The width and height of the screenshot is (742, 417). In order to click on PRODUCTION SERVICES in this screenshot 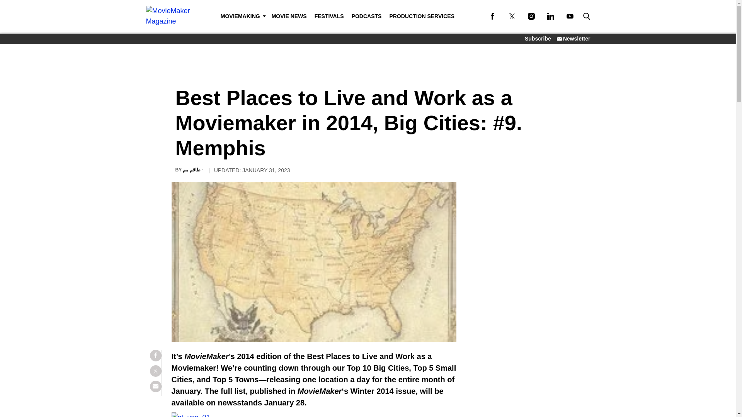, I will do `click(422, 16)`.